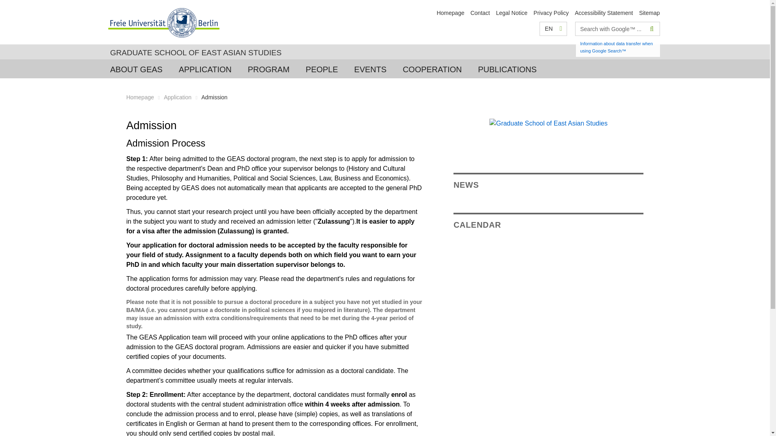 Image resolution: width=776 pixels, height=436 pixels. What do you see at coordinates (610, 29) in the screenshot?
I see `Please enter search term here` at bounding box center [610, 29].